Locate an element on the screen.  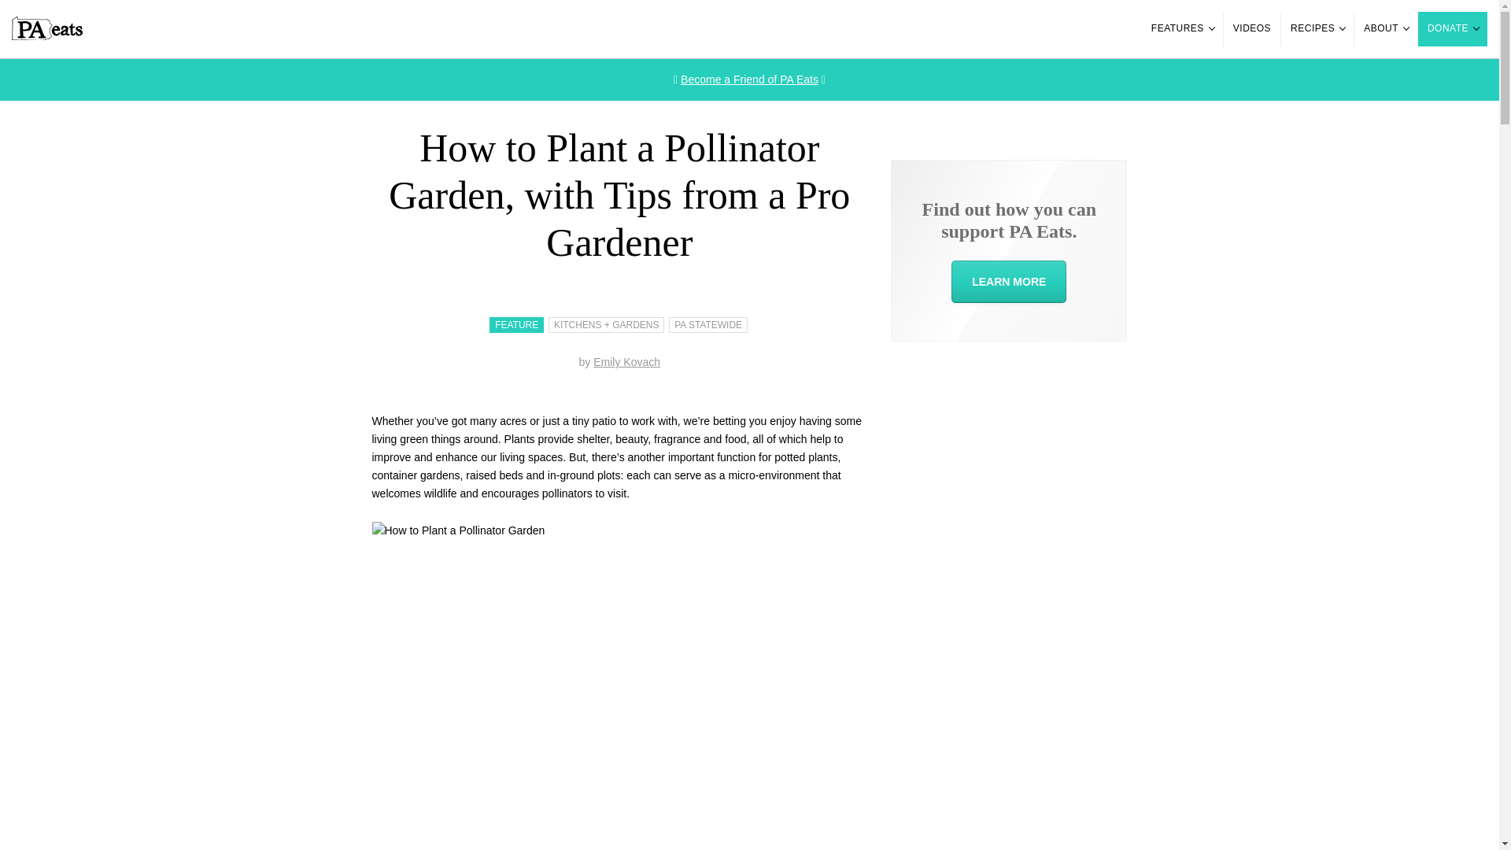
FEATURES is located at coordinates (1182, 29).